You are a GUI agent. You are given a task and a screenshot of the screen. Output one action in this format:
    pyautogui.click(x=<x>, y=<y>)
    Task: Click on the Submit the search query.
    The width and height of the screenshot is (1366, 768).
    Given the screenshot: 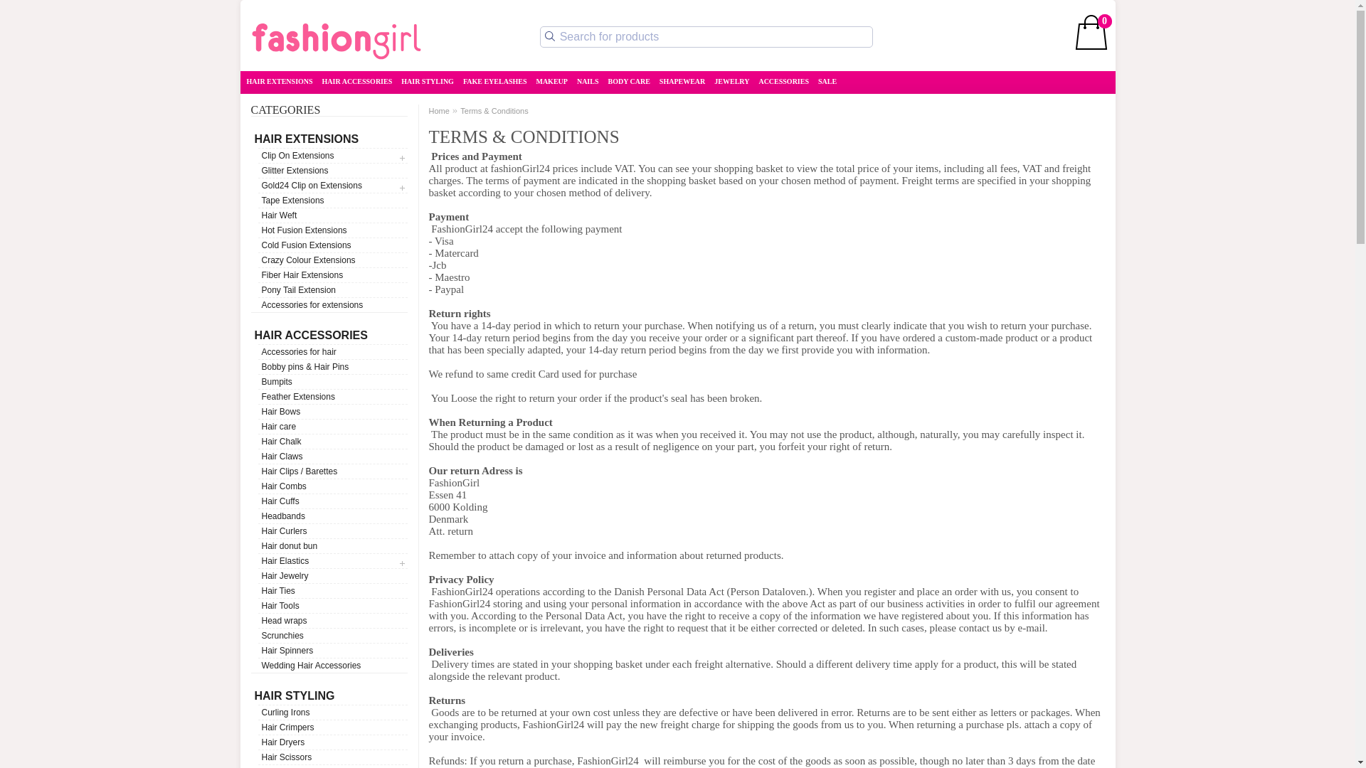 What is the action you would take?
    pyautogui.click(x=549, y=36)
    